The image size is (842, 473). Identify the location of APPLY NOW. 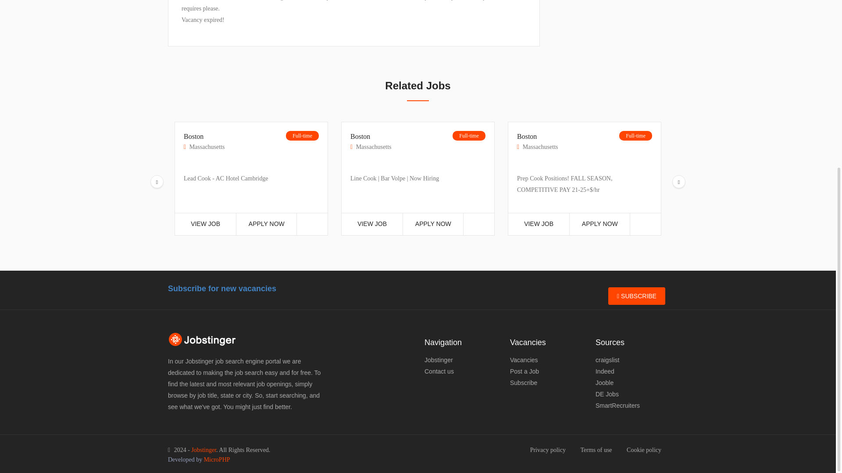
(433, 224).